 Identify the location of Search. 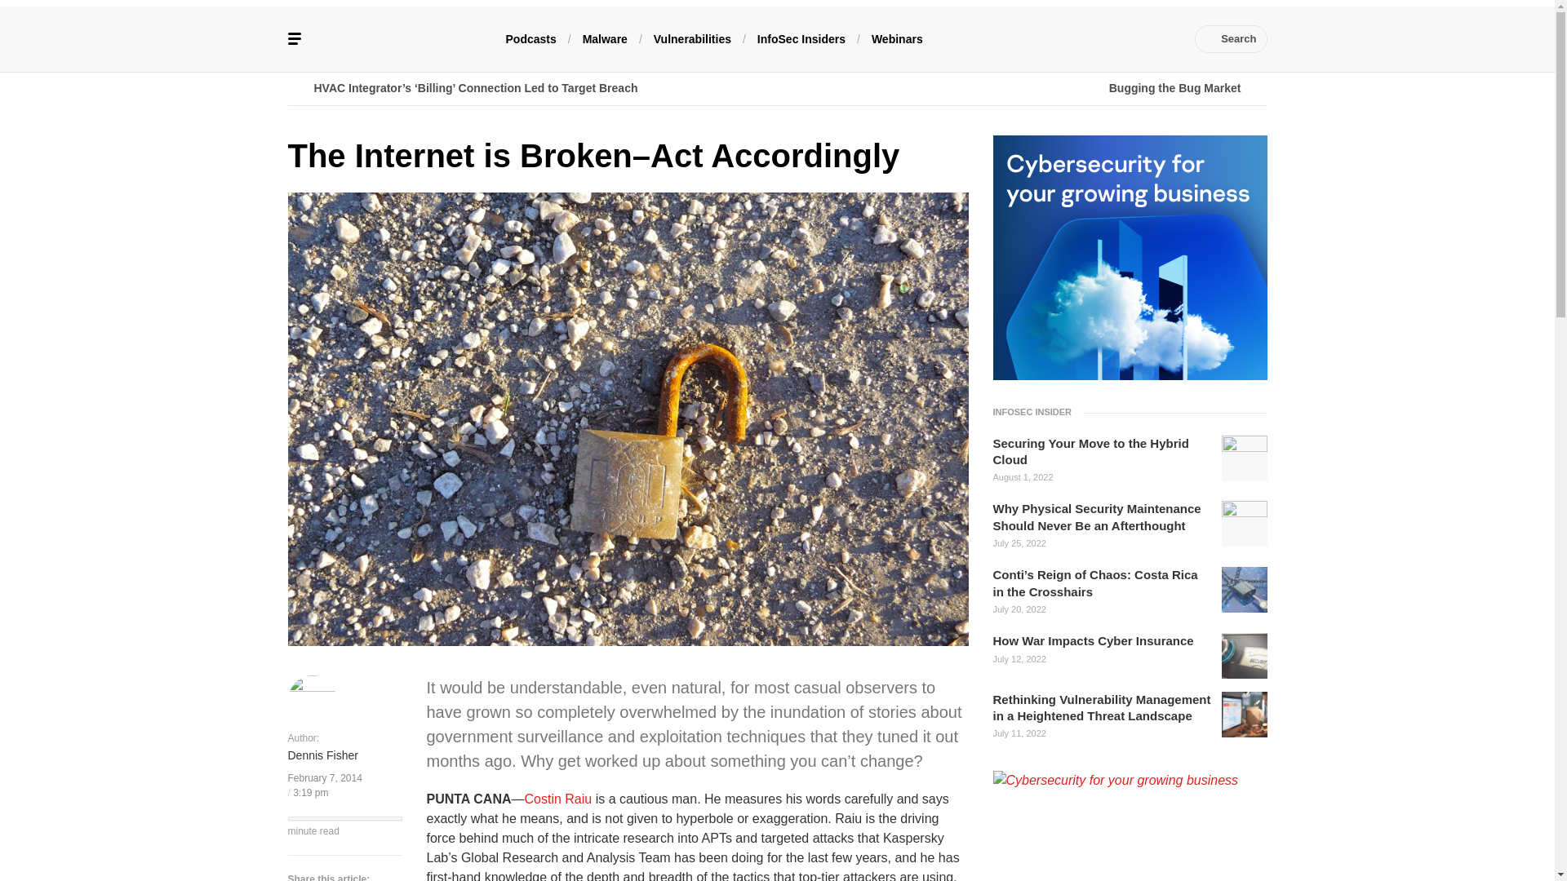
(1231, 39).